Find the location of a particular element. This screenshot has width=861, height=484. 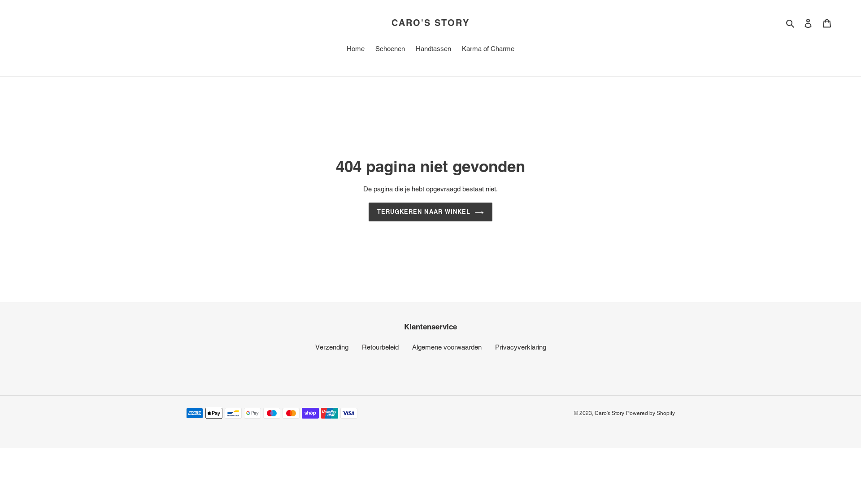

Schoenen is located at coordinates (390, 50).